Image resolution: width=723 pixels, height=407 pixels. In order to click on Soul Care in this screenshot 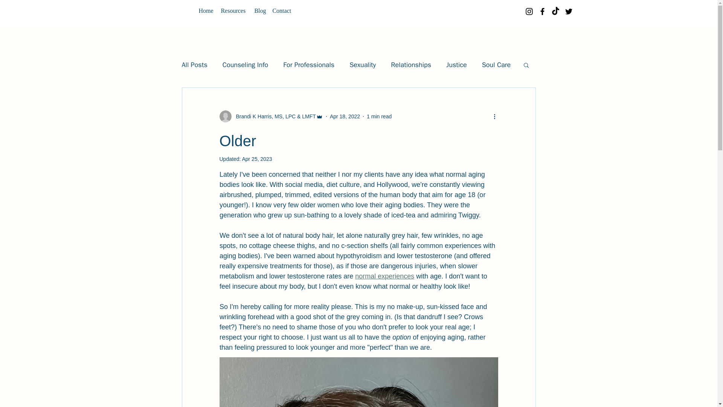, I will do `click(496, 64)`.